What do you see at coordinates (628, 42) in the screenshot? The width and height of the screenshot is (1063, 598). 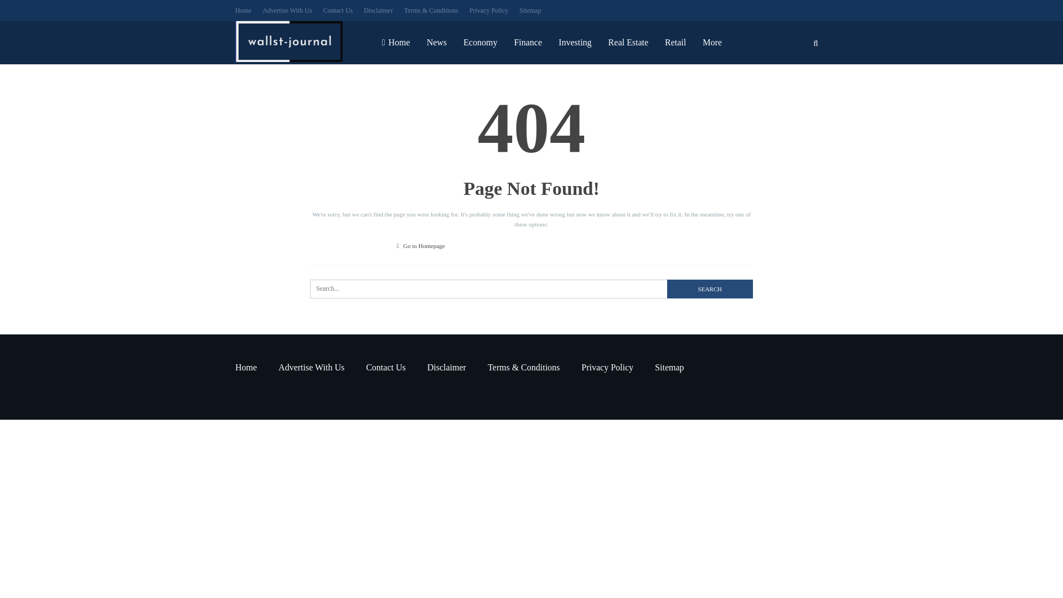 I see `Real Estate` at bounding box center [628, 42].